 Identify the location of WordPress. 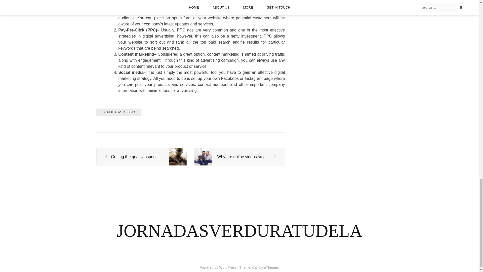
(228, 267).